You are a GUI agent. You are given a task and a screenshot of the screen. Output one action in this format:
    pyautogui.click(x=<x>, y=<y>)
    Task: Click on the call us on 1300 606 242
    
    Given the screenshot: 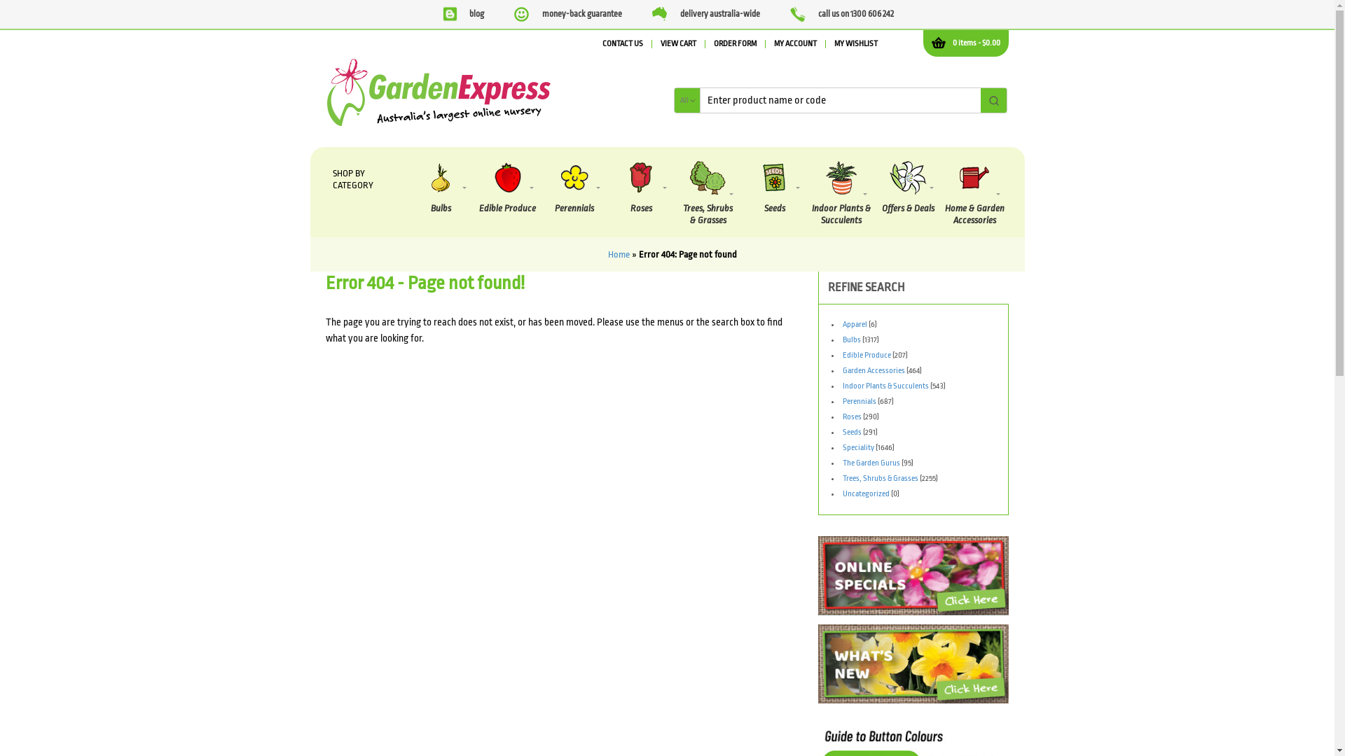 What is the action you would take?
    pyautogui.click(x=842, y=14)
    